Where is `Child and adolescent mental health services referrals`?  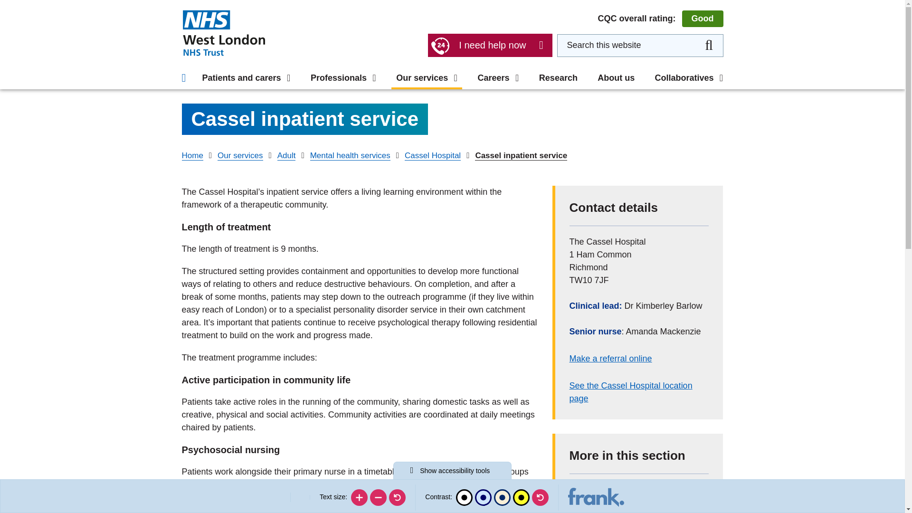 Child and adolescent mental health services referrals is located at coordinates (446, 37).